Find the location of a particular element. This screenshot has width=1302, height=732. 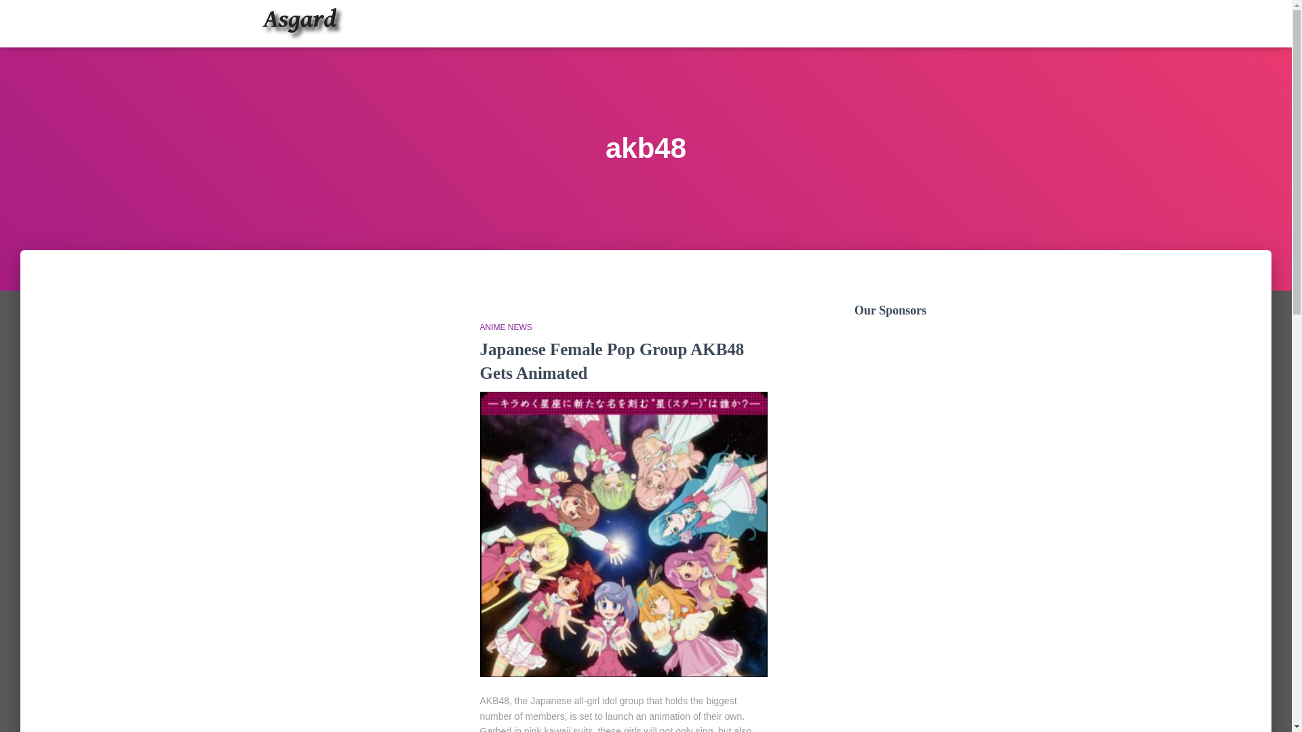

View all posts in Anime News is located at coordinates (506, 327).